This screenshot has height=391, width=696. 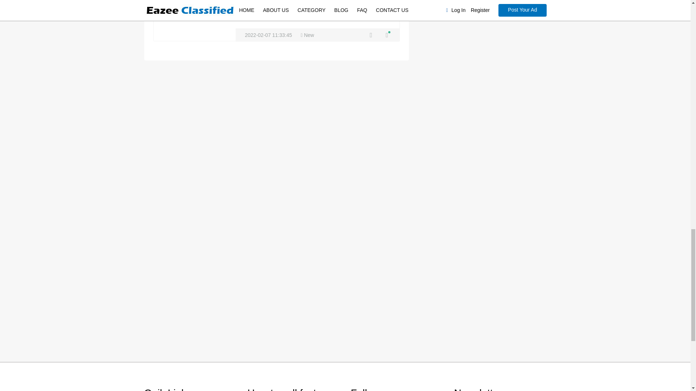 I want to click on Lodha Group, so click(x=386, y=35).